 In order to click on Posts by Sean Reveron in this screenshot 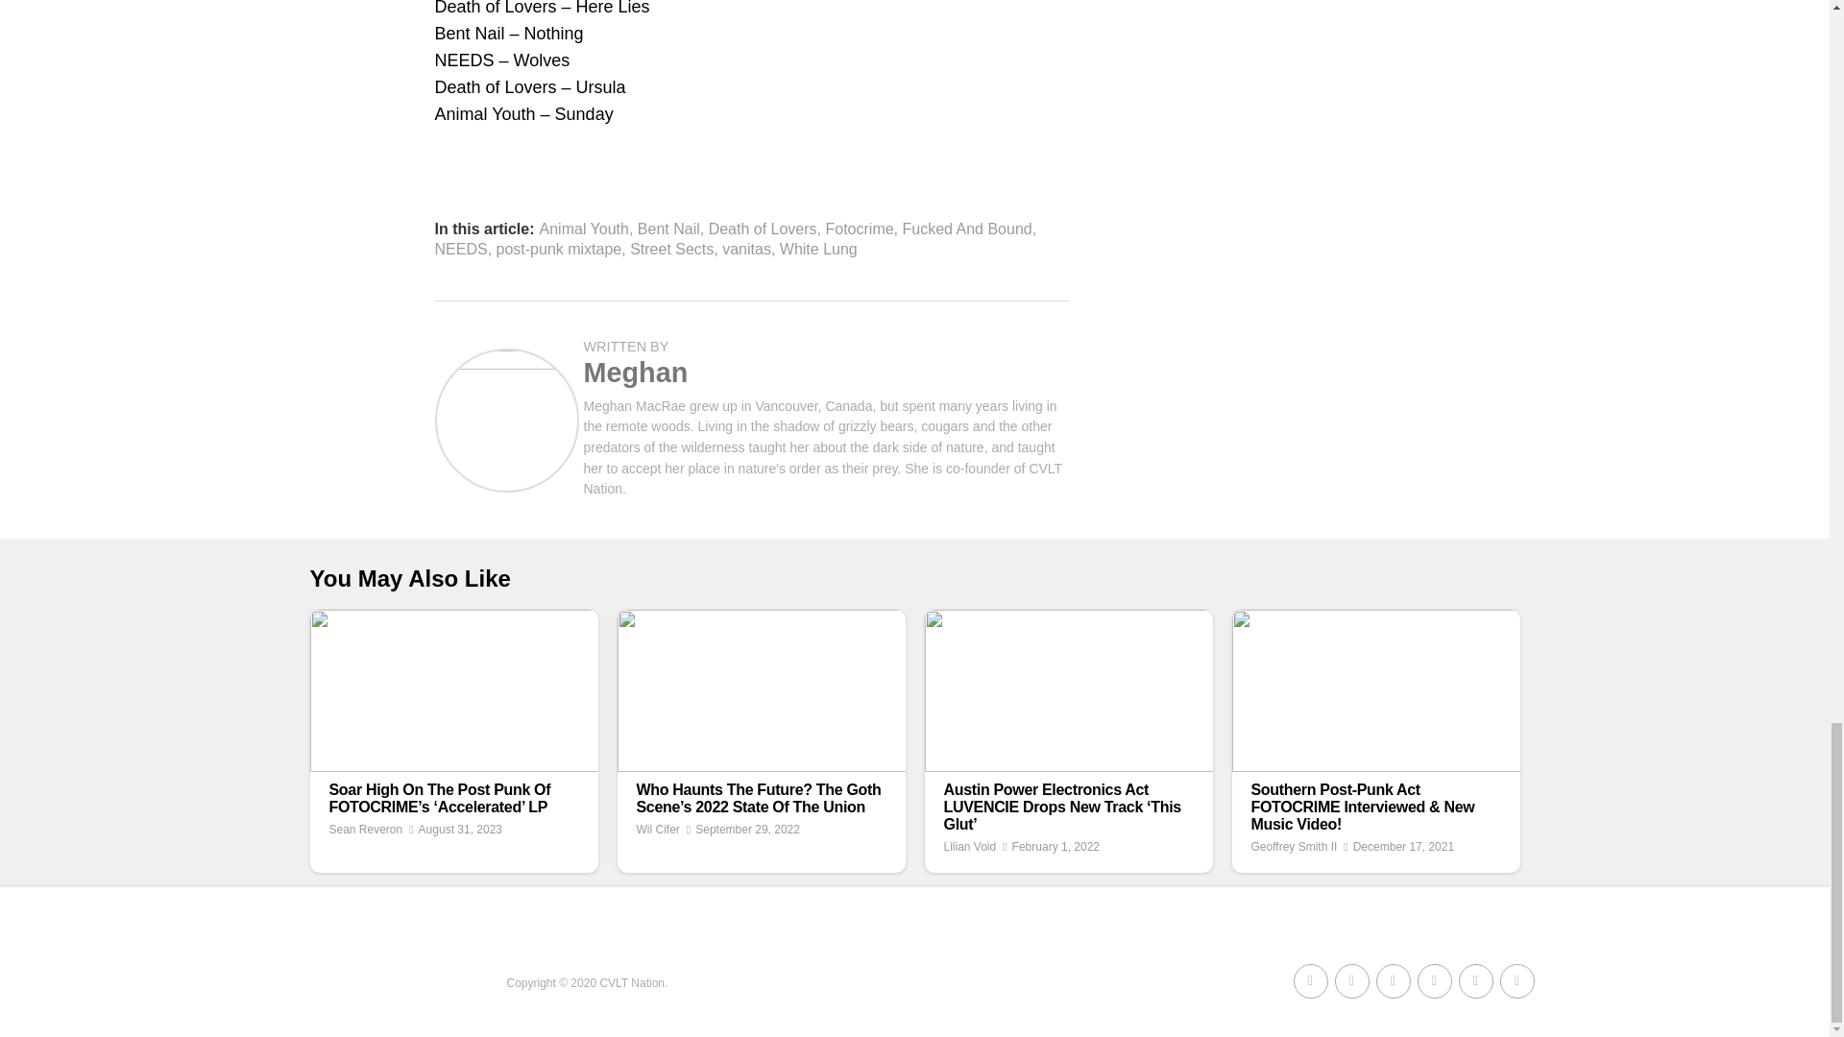, I will do `click(365, 830)`.